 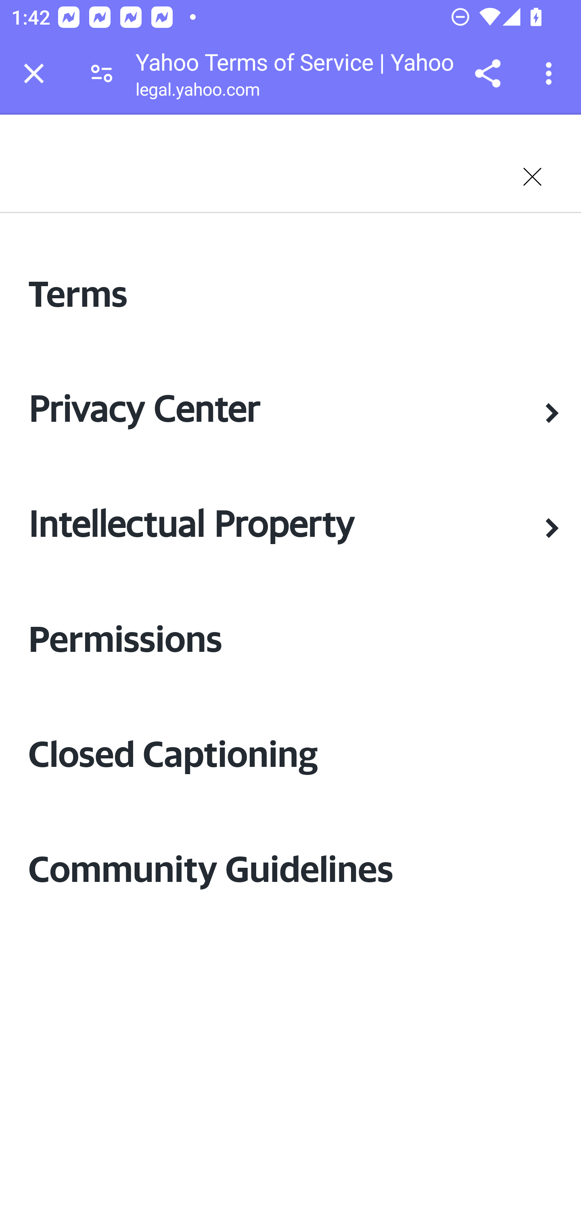 What do you see at coordinates (34, 73) in the screenshot?
I see `Close tab` at bounding box center [34, 73].